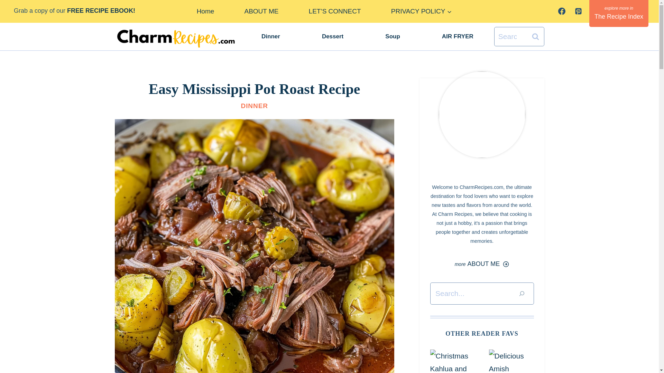 The height and width of the screenshot is (373, 664). I want to click on Home, so click(205, 11).